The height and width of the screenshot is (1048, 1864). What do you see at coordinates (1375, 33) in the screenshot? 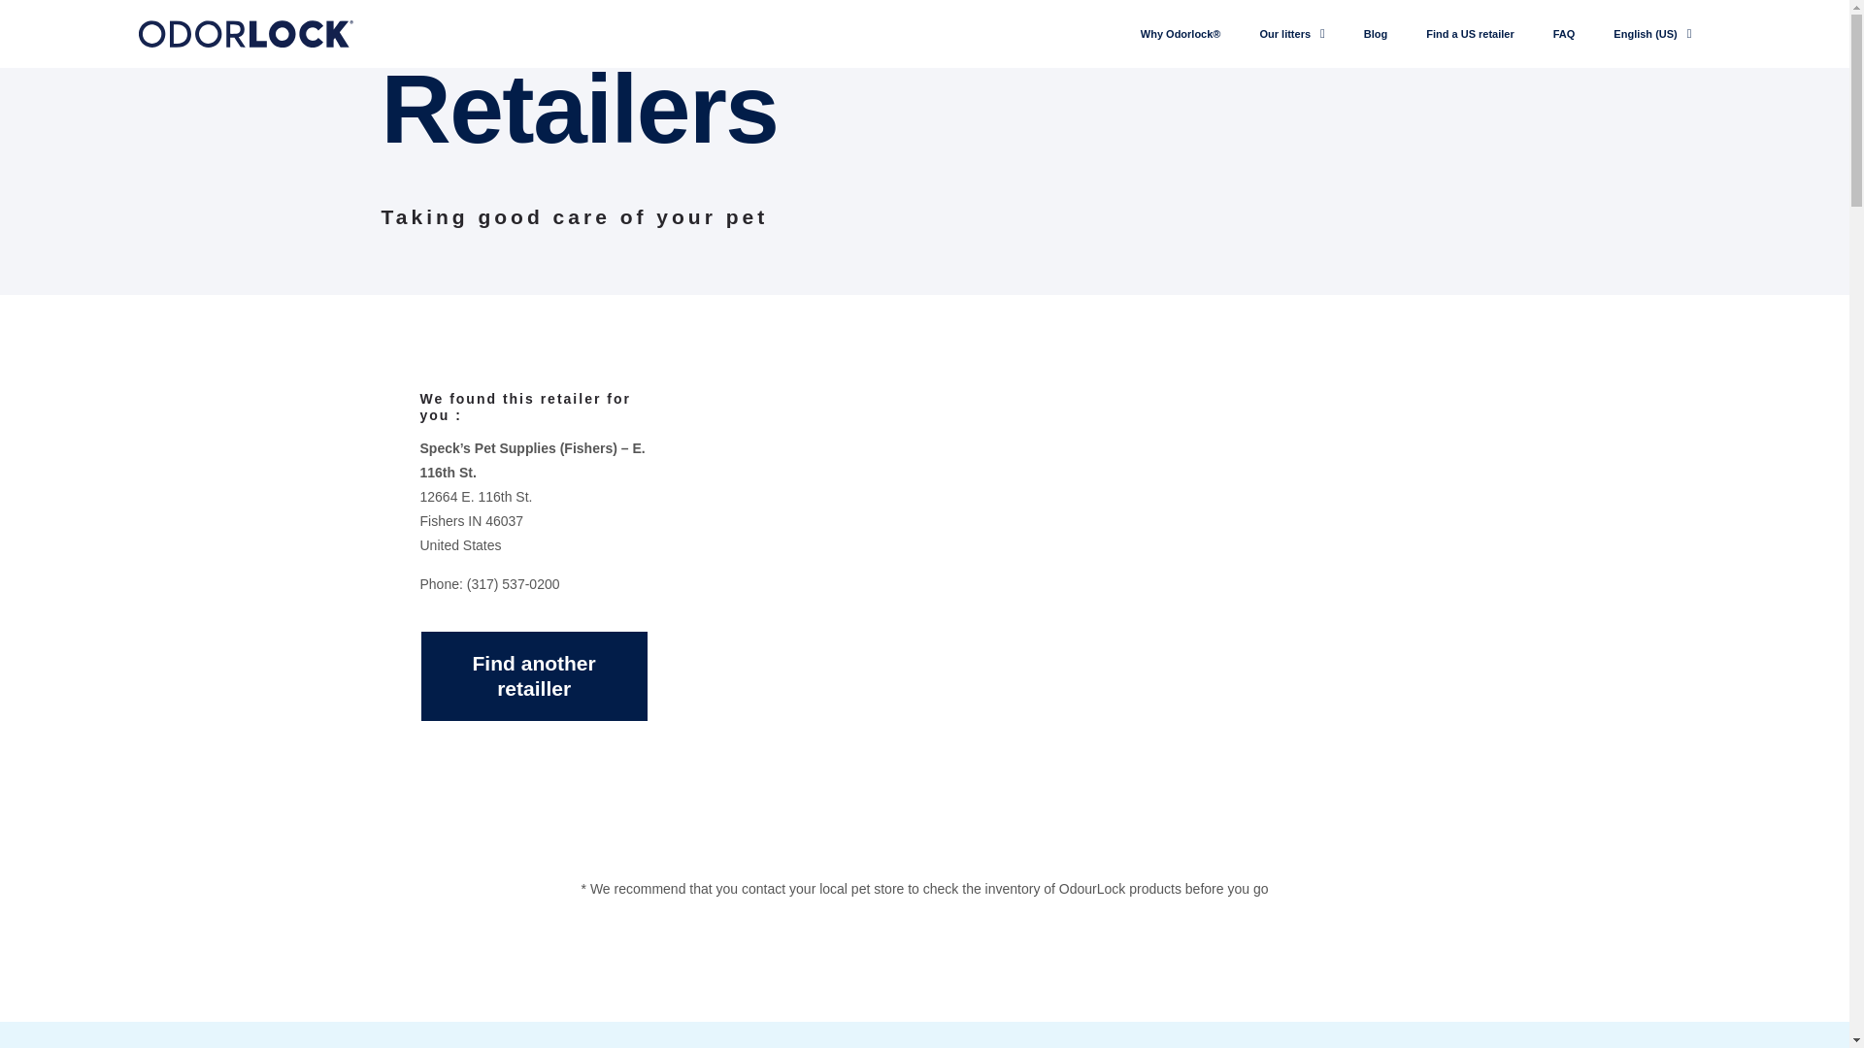
I see `Blog` at bounding box center [1375, 33].